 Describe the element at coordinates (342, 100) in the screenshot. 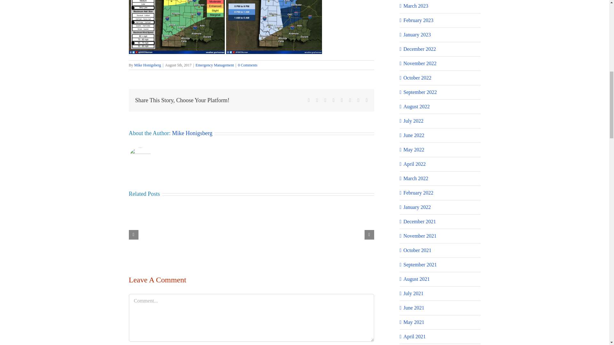

I see `Tumblr` at that location.